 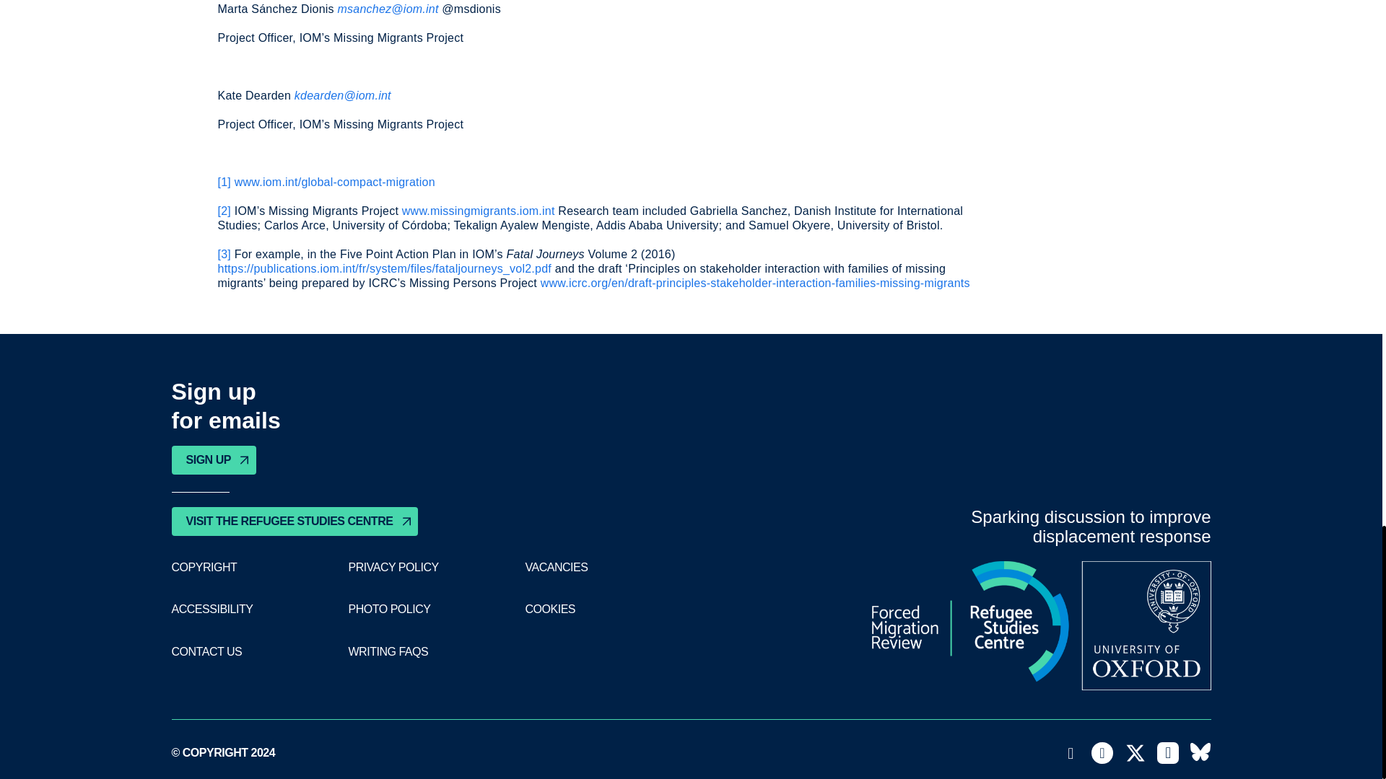 What do you see at coordinates (212, 609) in the screenshot?
I see `ACCESSIBILITY` at bounding box center [212, 609].